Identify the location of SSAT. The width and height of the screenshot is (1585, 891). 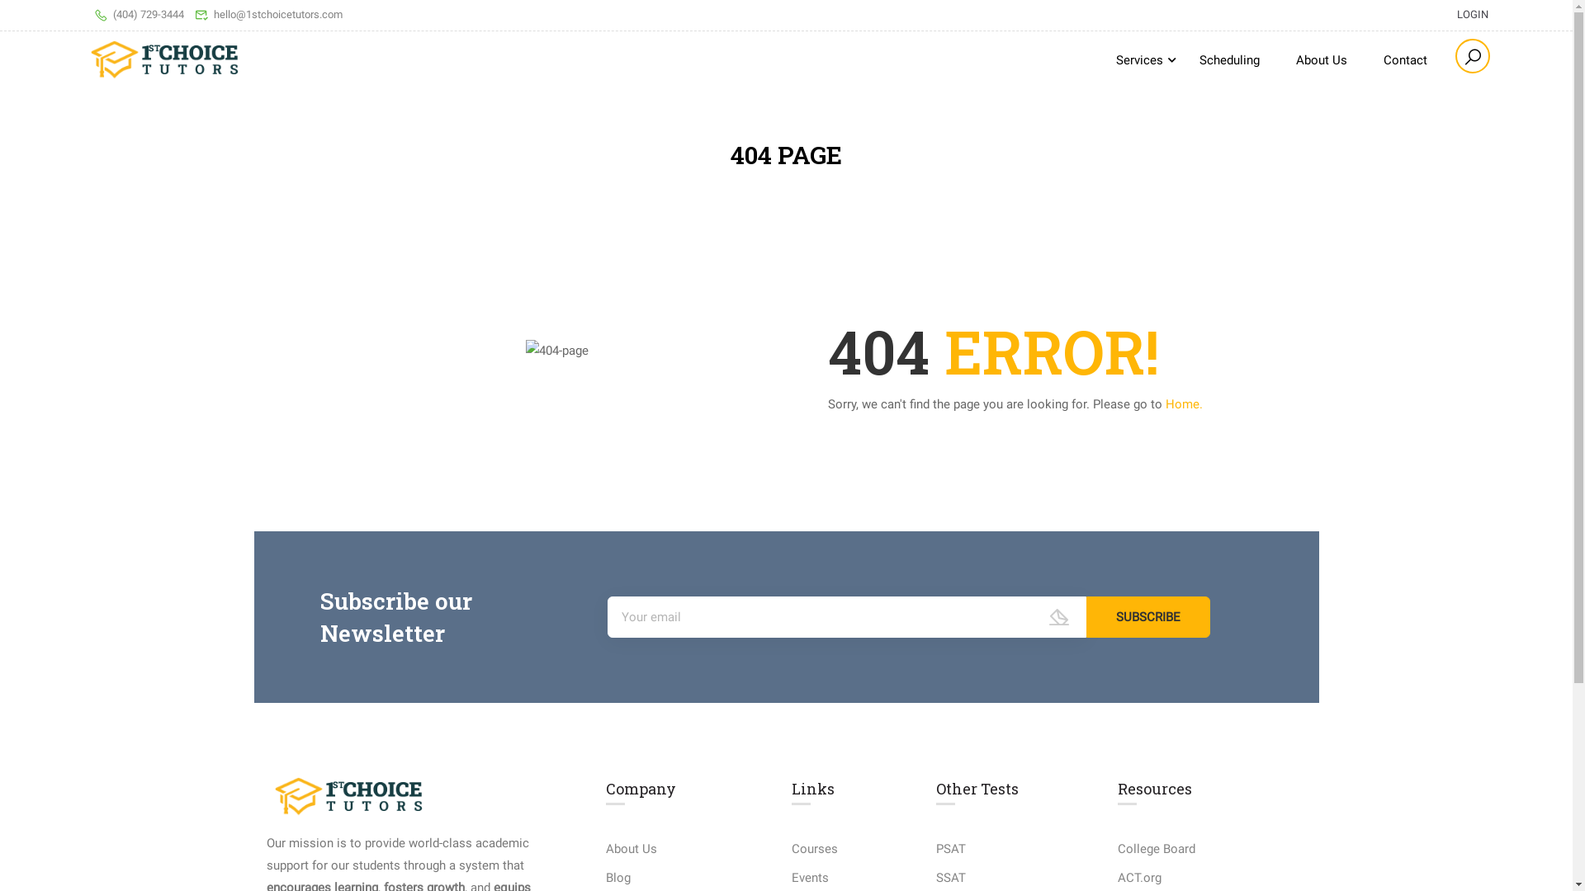
(951, 878).